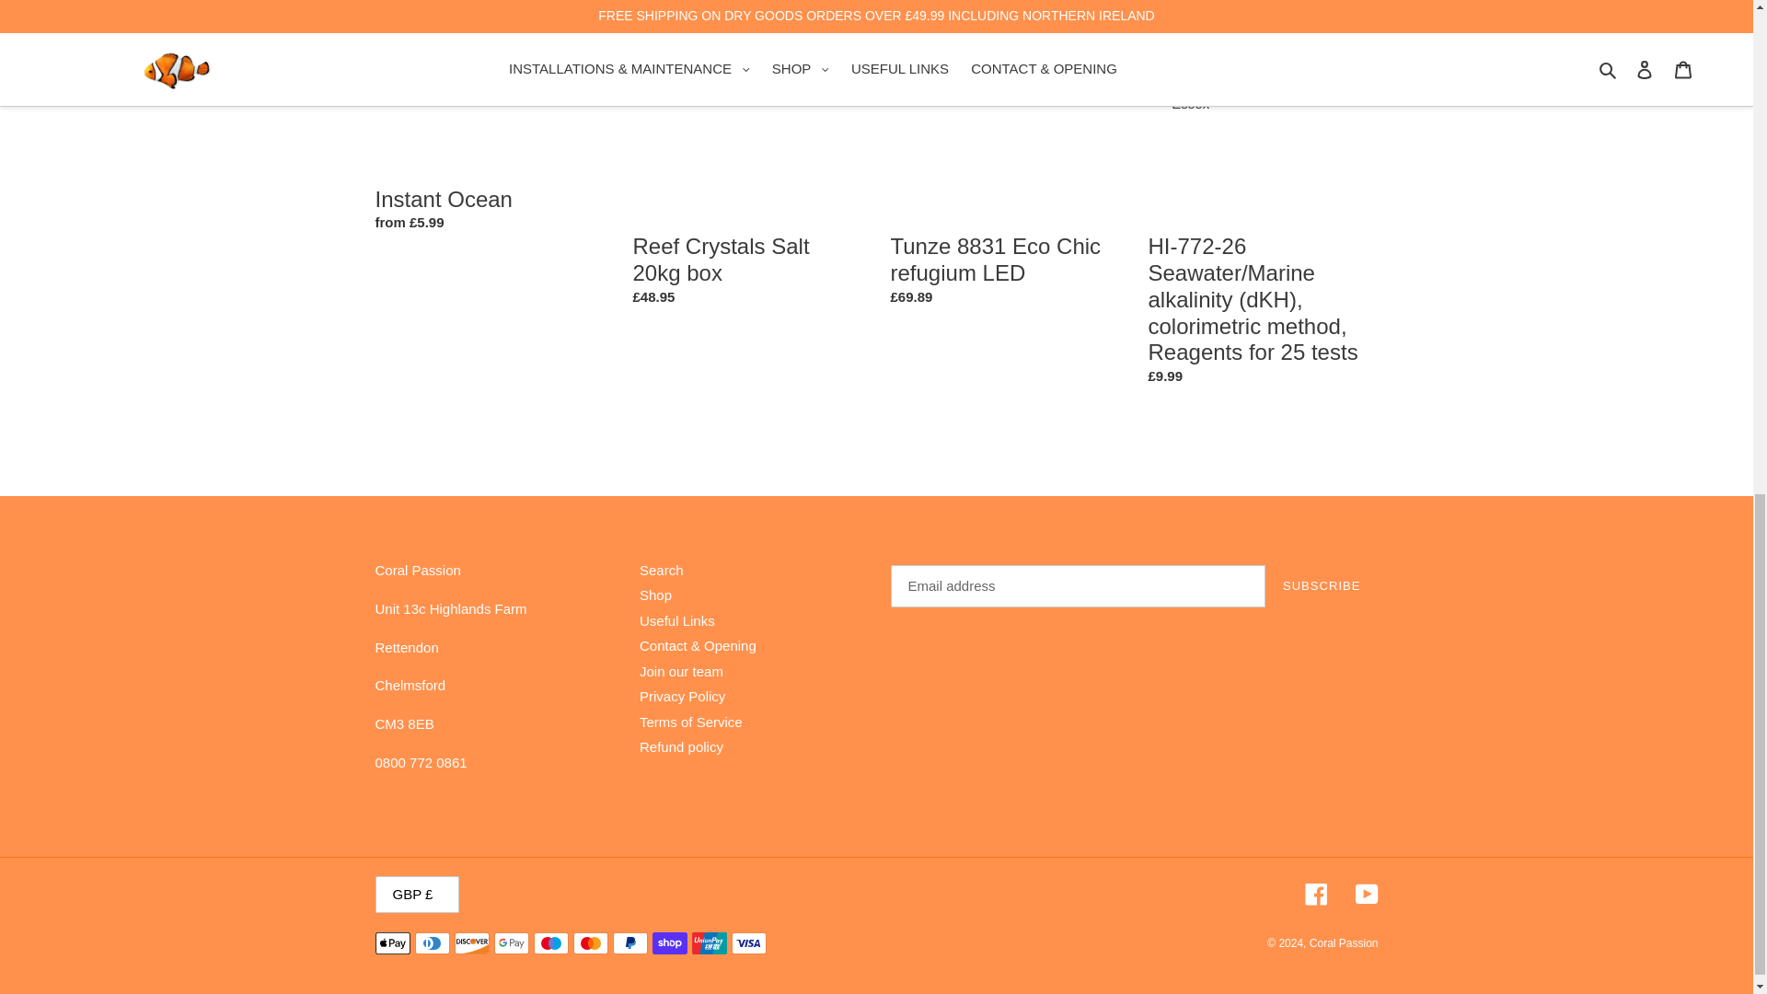 The width and height of the screenshot is (1767, 994). Describe the element at coordinates (510, 942) in the screenshot. I see `Google Pay` at that location.